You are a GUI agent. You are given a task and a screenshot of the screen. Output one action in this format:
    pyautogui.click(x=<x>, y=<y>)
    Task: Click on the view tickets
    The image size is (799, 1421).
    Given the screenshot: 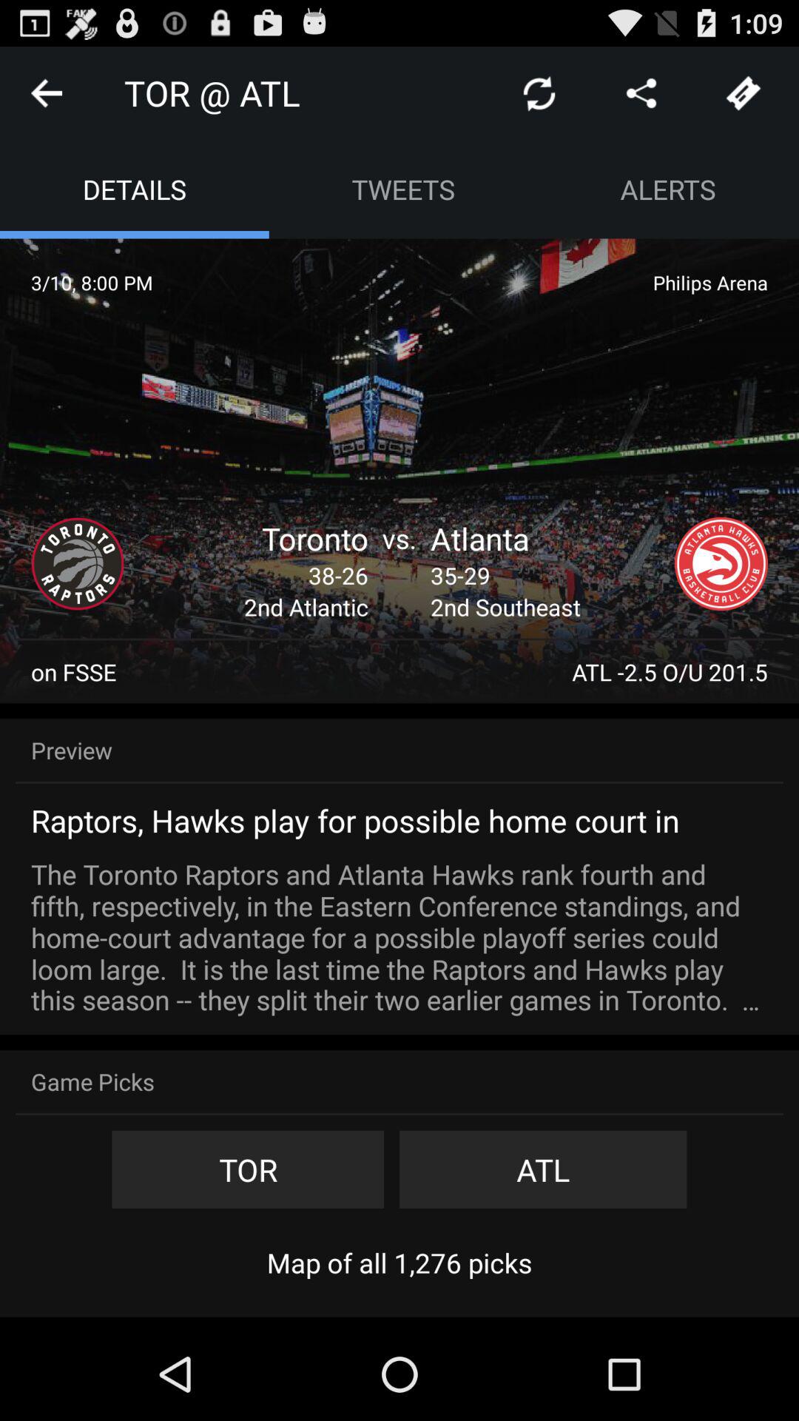 What is the action you would take?
    pyautogui.click(x=744, y=93)
    